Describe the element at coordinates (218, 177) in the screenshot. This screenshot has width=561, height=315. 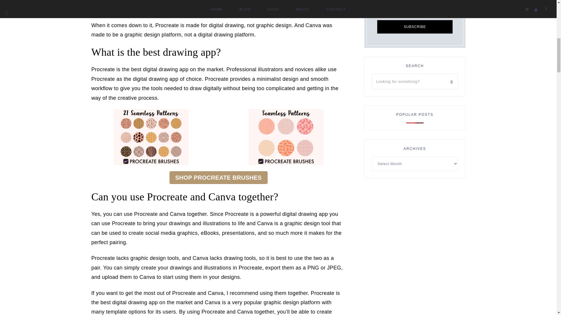
I see `SHOP PROCREATE BRUSHES` at that location.